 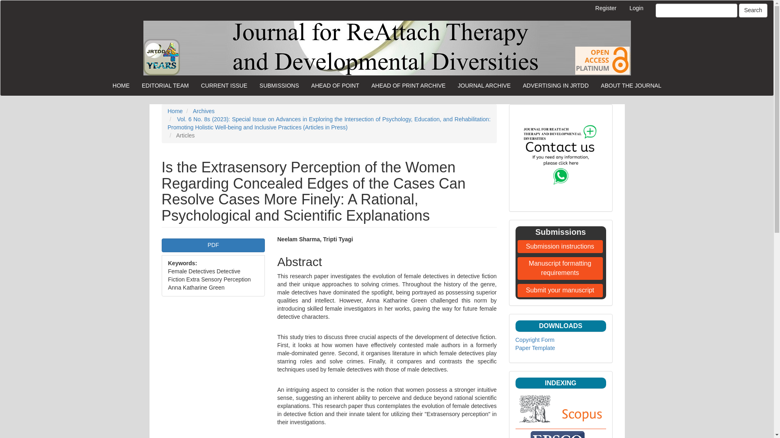 I want to click on PDF, so click(x=213, y=245).